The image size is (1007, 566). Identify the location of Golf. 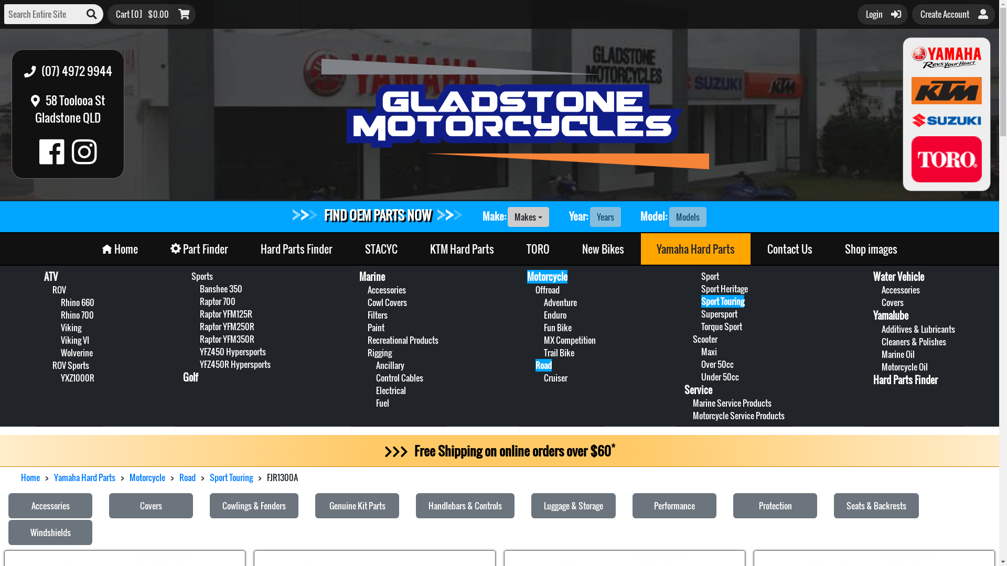
(191, 377).